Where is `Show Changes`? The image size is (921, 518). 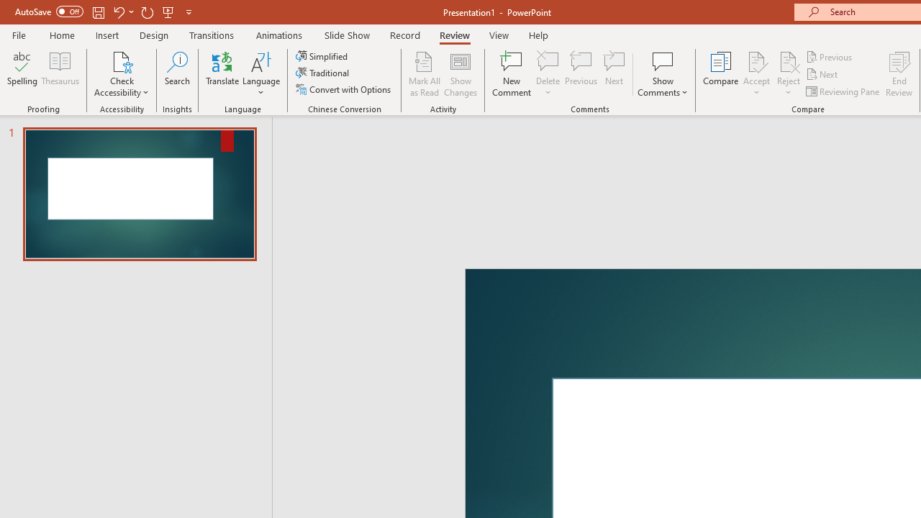 Show Changes is located at coordinates (460, 73).